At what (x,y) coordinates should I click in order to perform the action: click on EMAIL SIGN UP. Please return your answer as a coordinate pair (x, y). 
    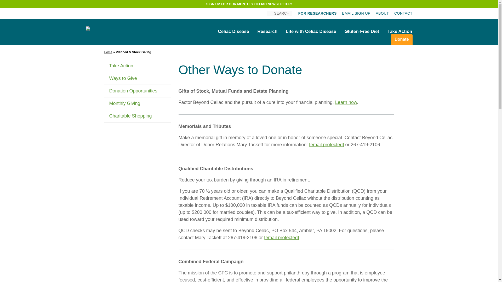
    Looking at the image, I should click on (356, 13).